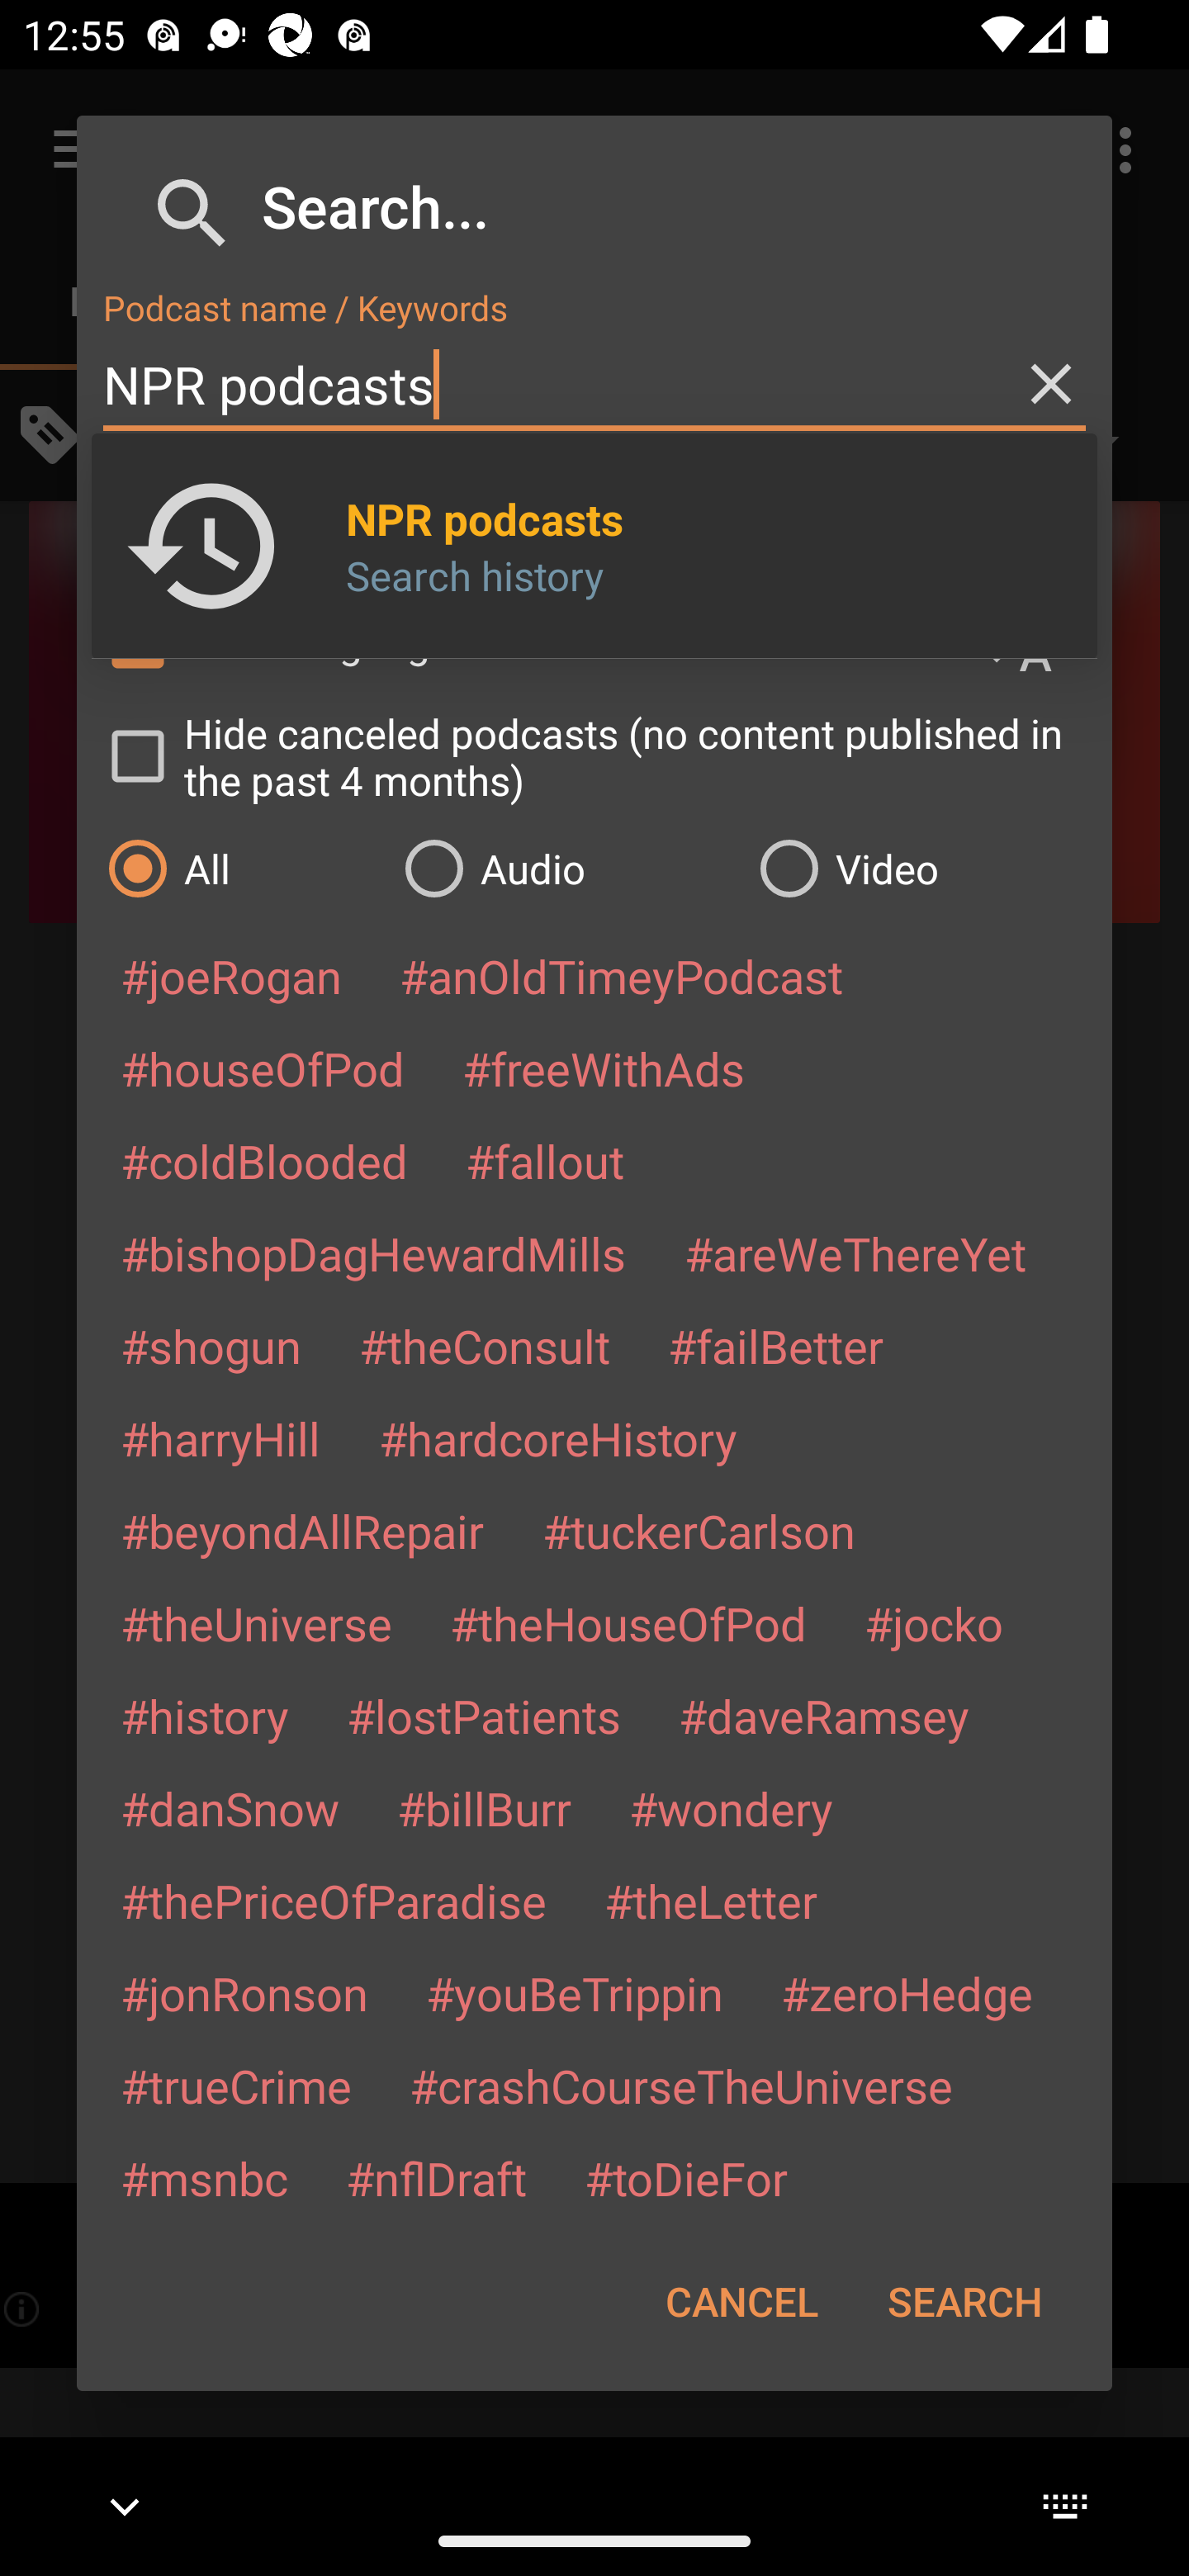  I want to click on Audio, so click(565, 868).